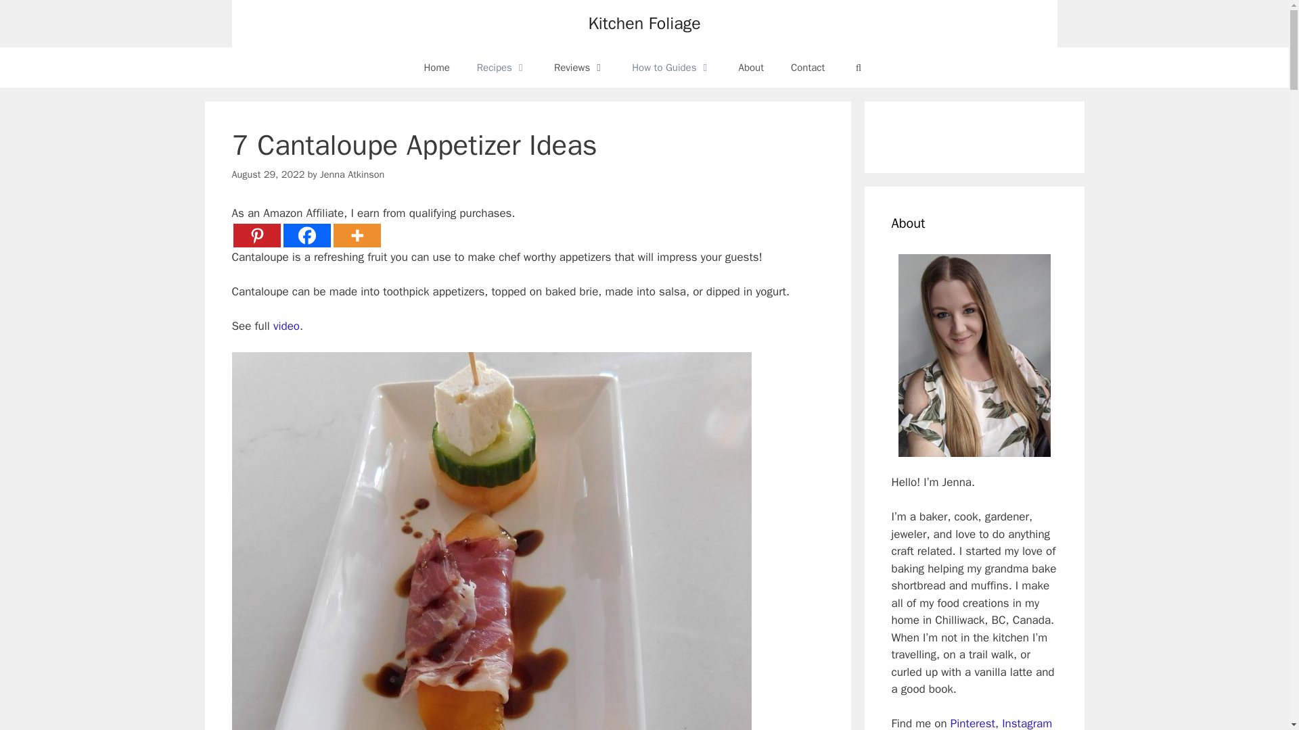 This screenshot has width=1299, height=730. Describe the element at coordinates (644, 23) in the screenshot. I see `Kitchen Foliage` at that location.